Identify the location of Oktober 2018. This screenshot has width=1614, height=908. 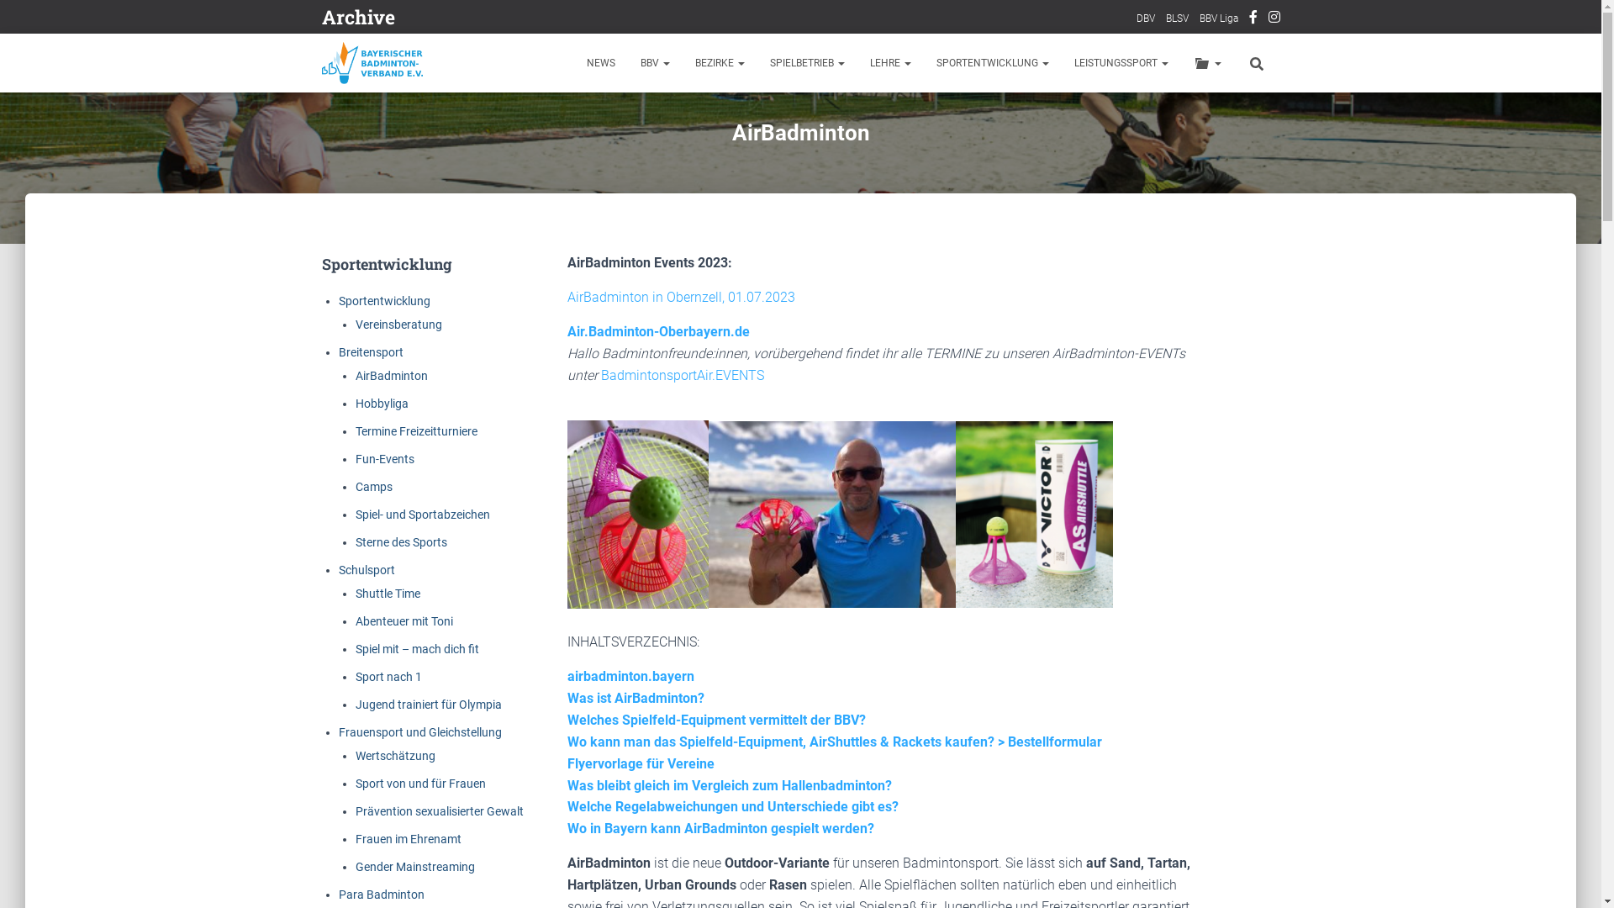
(457, 391).